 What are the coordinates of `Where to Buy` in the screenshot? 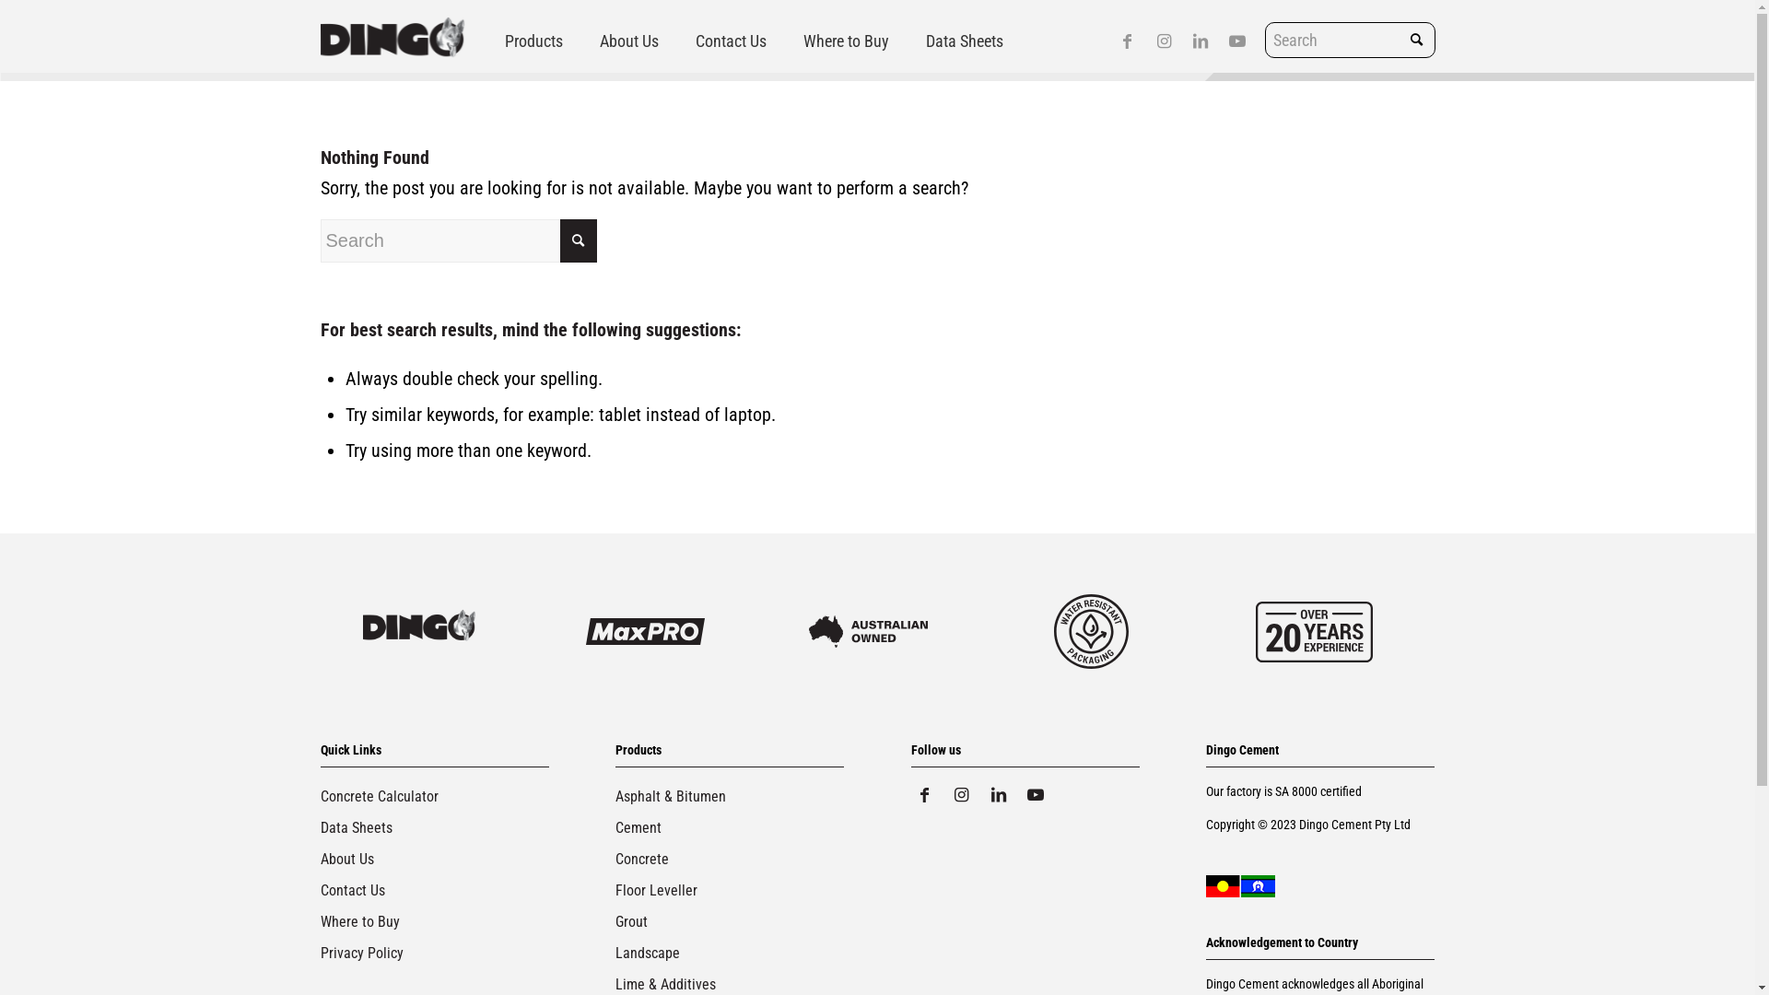 It's located at (435, 921).